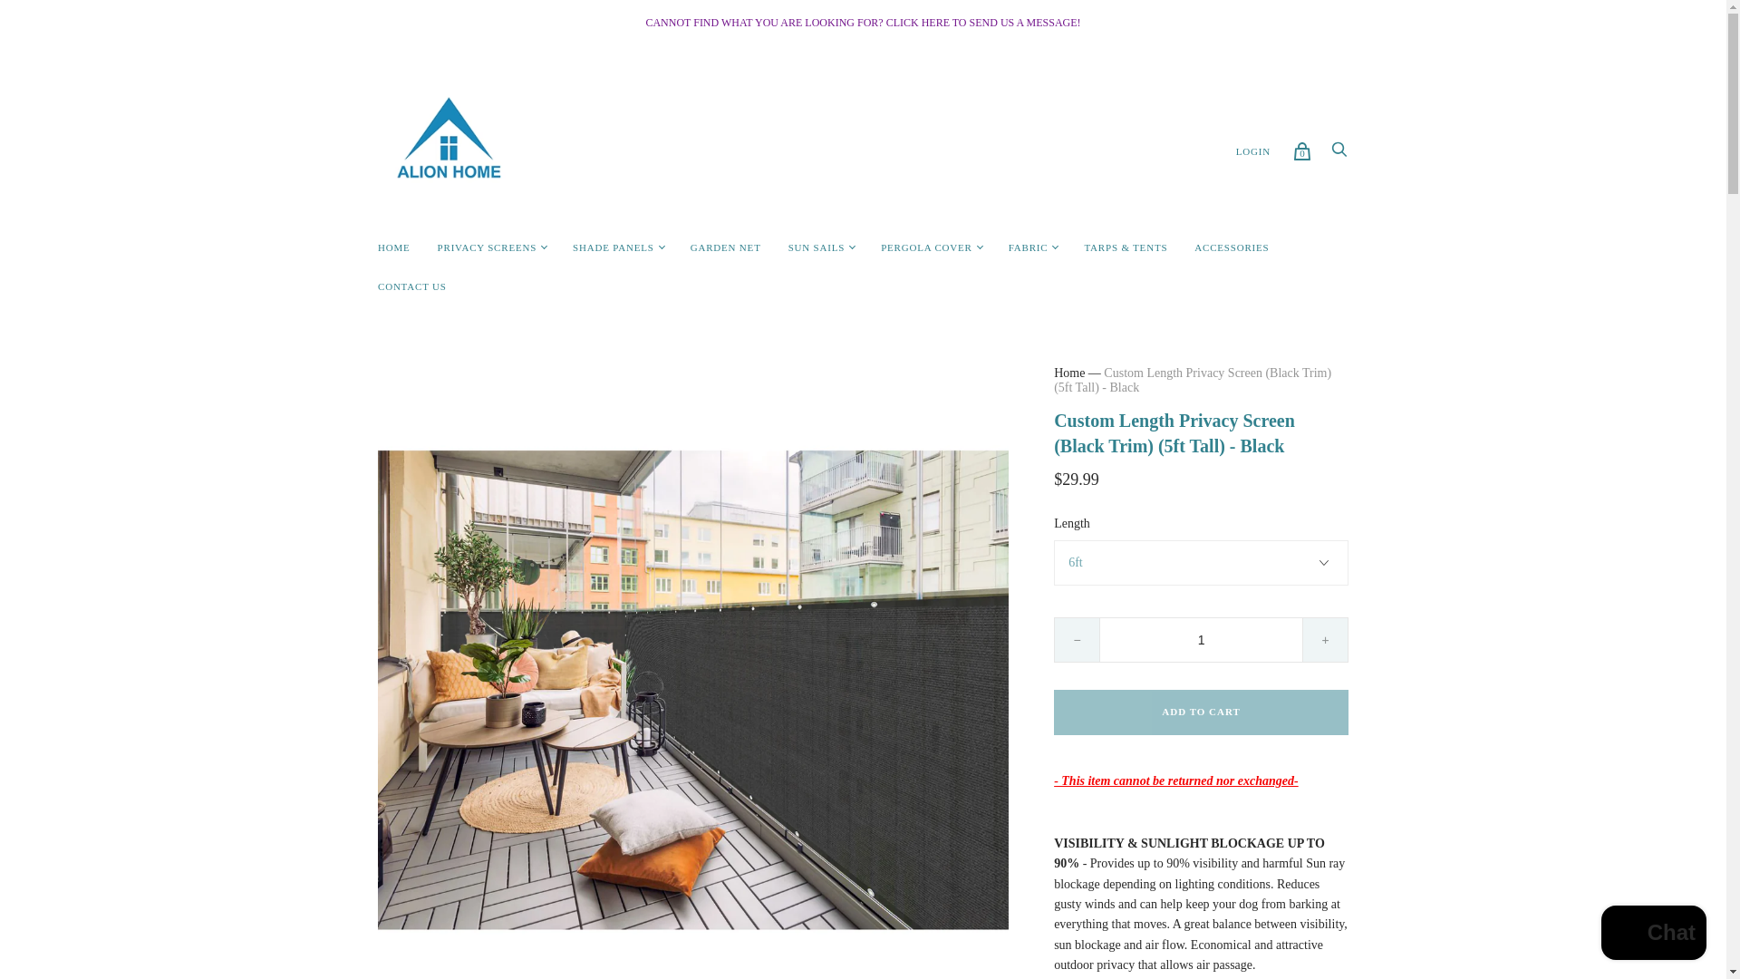 The image size is (1740, 979). I want to click on PERGOLA COVER, so click(926, 247).